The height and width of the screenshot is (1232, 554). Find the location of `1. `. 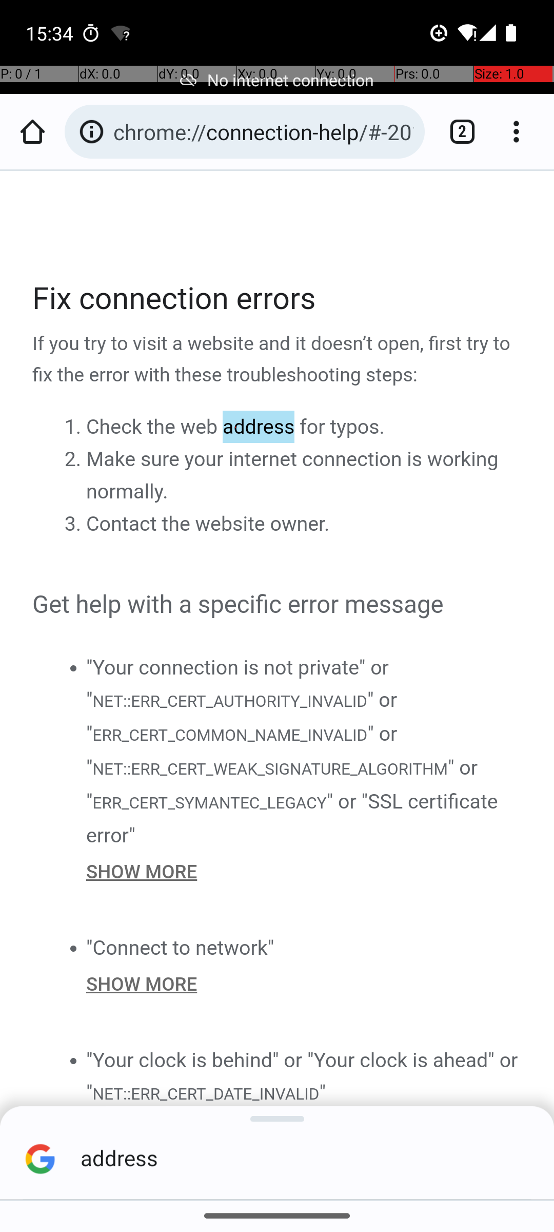

1.  is located at coordinates (75, 427).